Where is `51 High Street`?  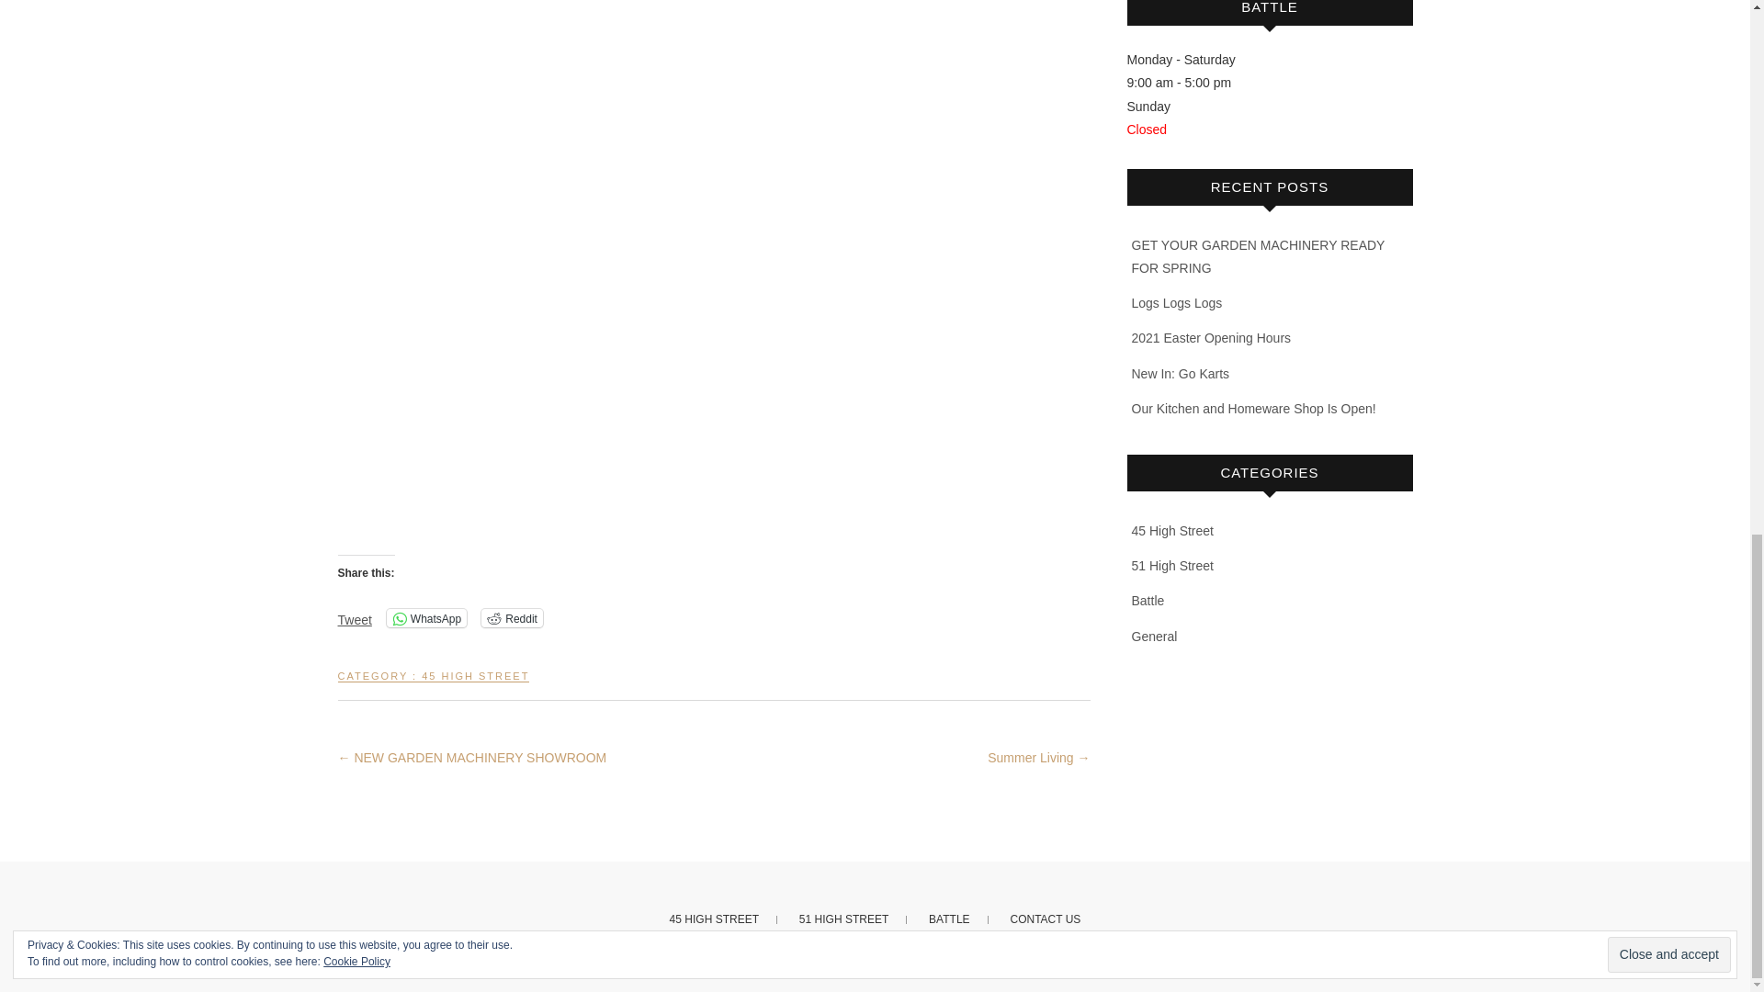 51 High Street is located at coordinates (1173, 566).